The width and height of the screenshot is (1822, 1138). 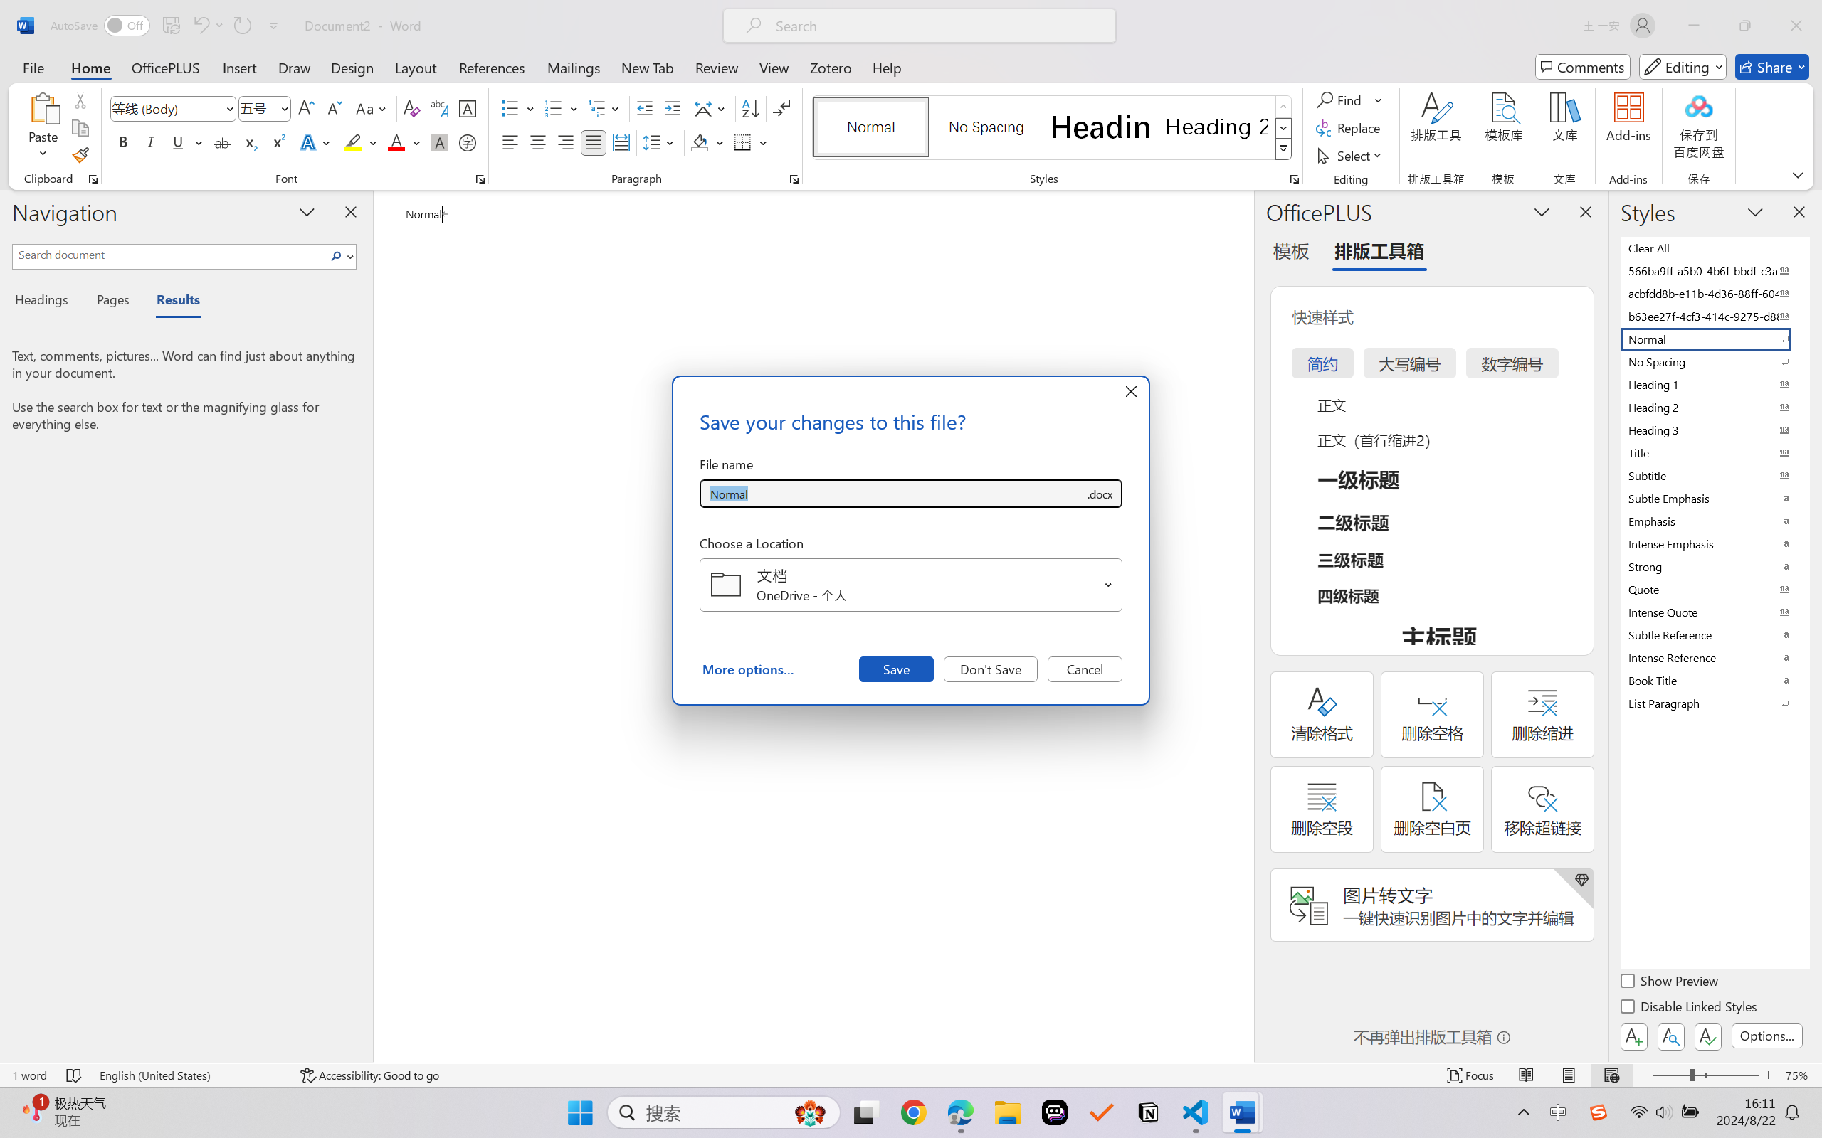 I want to click on Language English (United States), so click(x=191, y=1075).